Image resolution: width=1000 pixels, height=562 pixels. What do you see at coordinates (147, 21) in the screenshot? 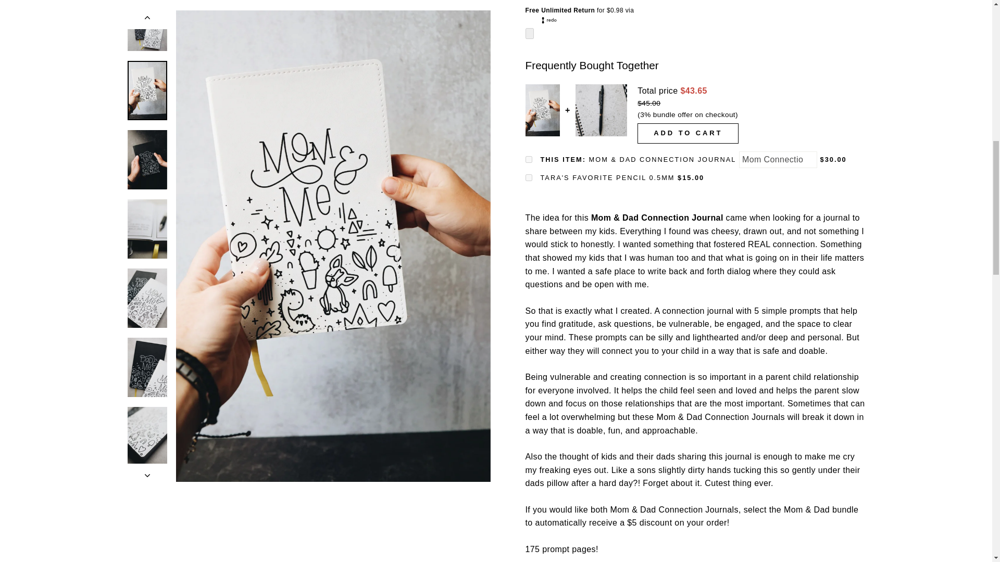
I see `icon-chevron` at bounding box center [147, 21].